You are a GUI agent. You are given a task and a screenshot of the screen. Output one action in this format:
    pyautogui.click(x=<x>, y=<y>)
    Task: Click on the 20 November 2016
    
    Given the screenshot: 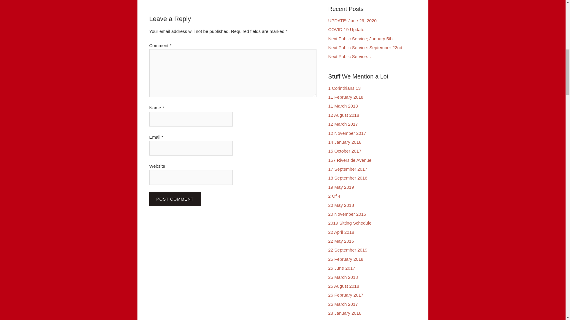 What is the action you would take?
    pyautogui.click(x=347, y=214)
    